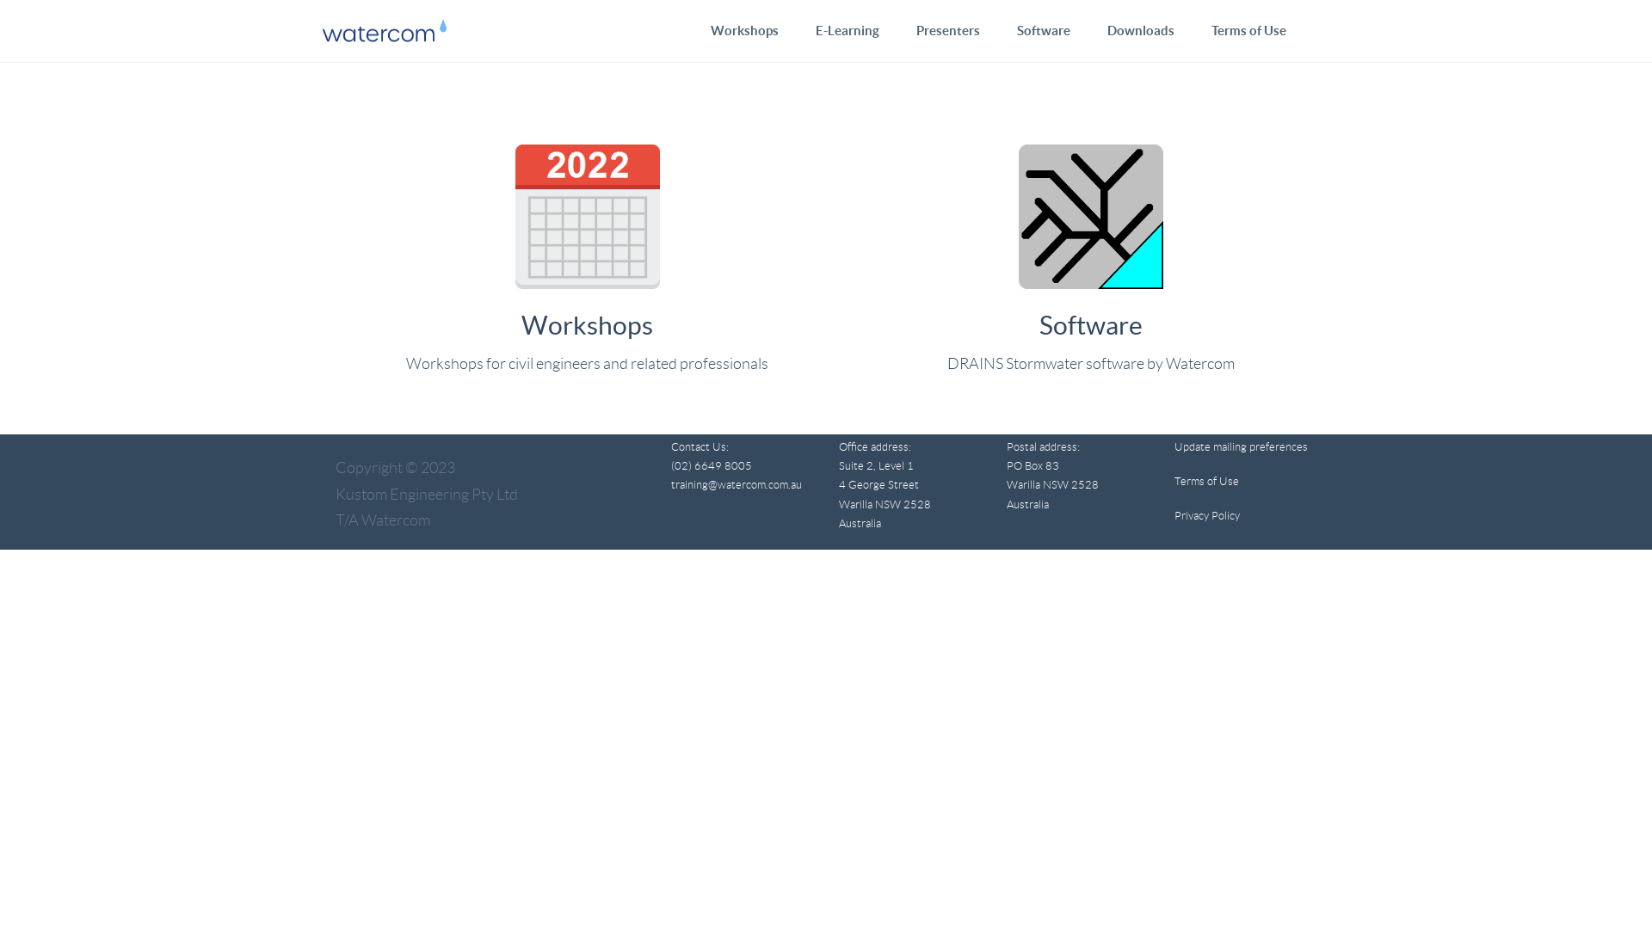  Describe the element at coordinates (885, 495) in the screenshot. I see `Suite 2, Level 1
4 George Street
Warilla NSW 2528
Australia` at that location.